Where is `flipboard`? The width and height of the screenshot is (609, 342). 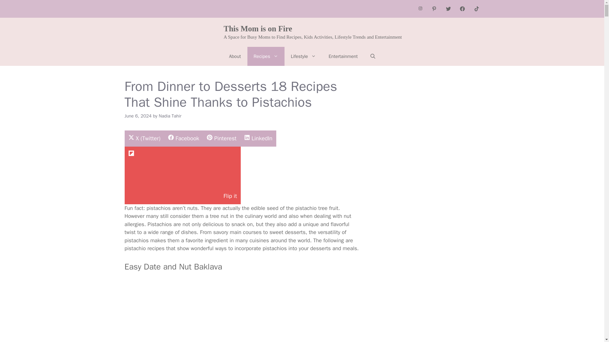
flipboard is located at coordinates (183, 138).